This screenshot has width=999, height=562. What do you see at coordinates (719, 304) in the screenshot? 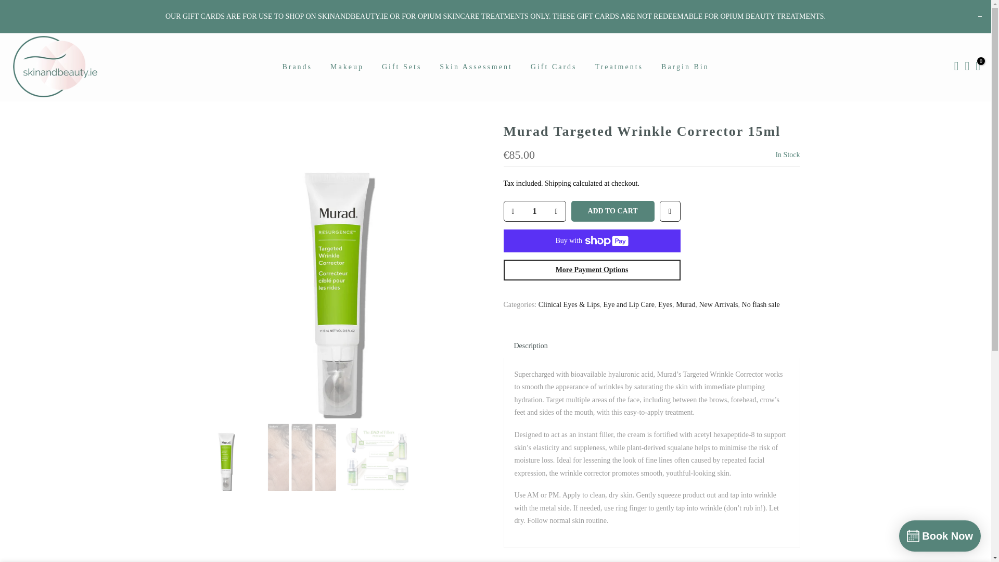
I see `New Arrivals` at bounding box center [719, 304].